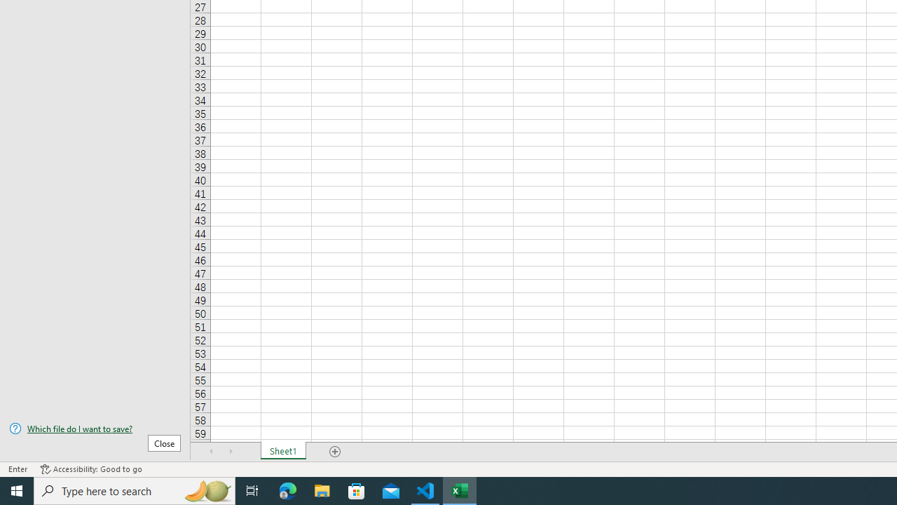 The image size is (897, 505). I want to click on Which file do I want to save?, so click(95, 429).